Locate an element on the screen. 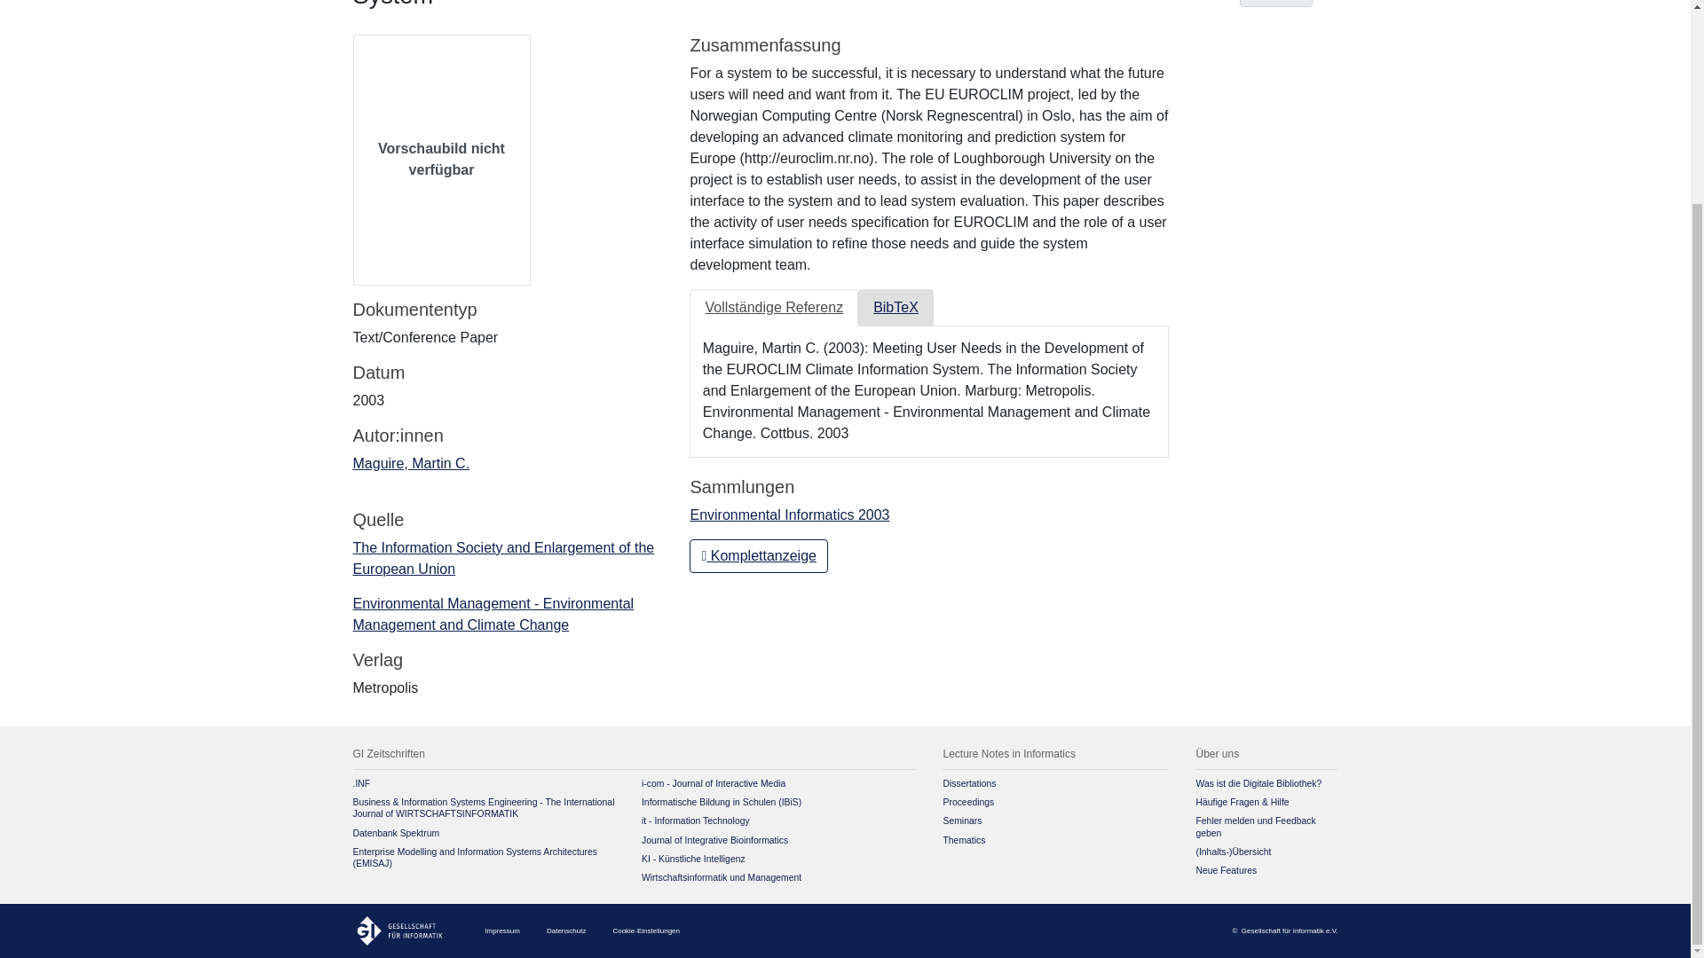 This screenshot has width=1704, height=958. Journal of Integrative Bioinformatics is located at coordinates (714, 839).